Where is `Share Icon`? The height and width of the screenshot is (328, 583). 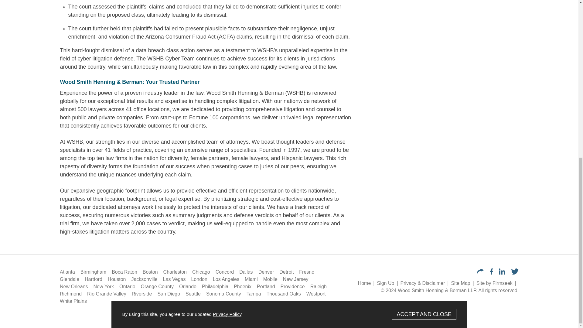
Share Icon is located at coordinates (480, 271).